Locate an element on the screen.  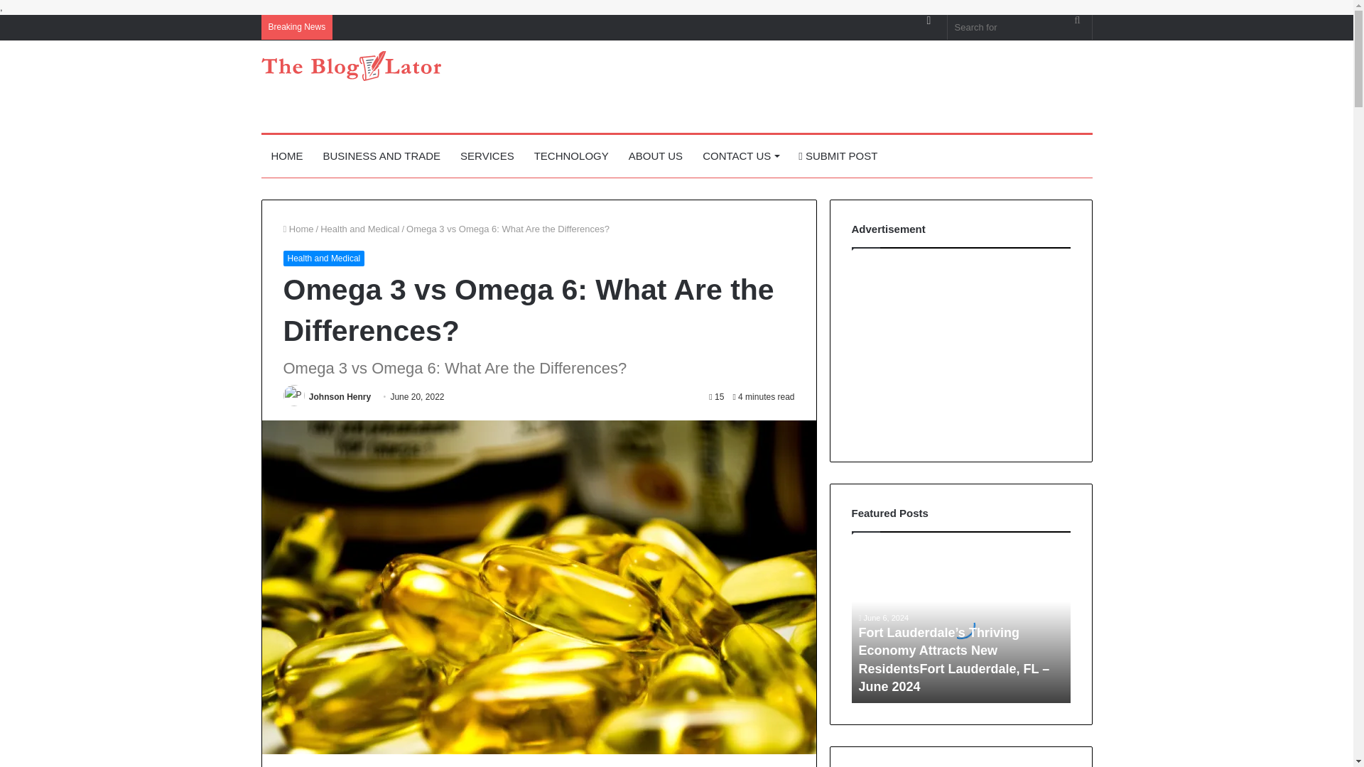
SERVICES is located at coordinates (487, 156).